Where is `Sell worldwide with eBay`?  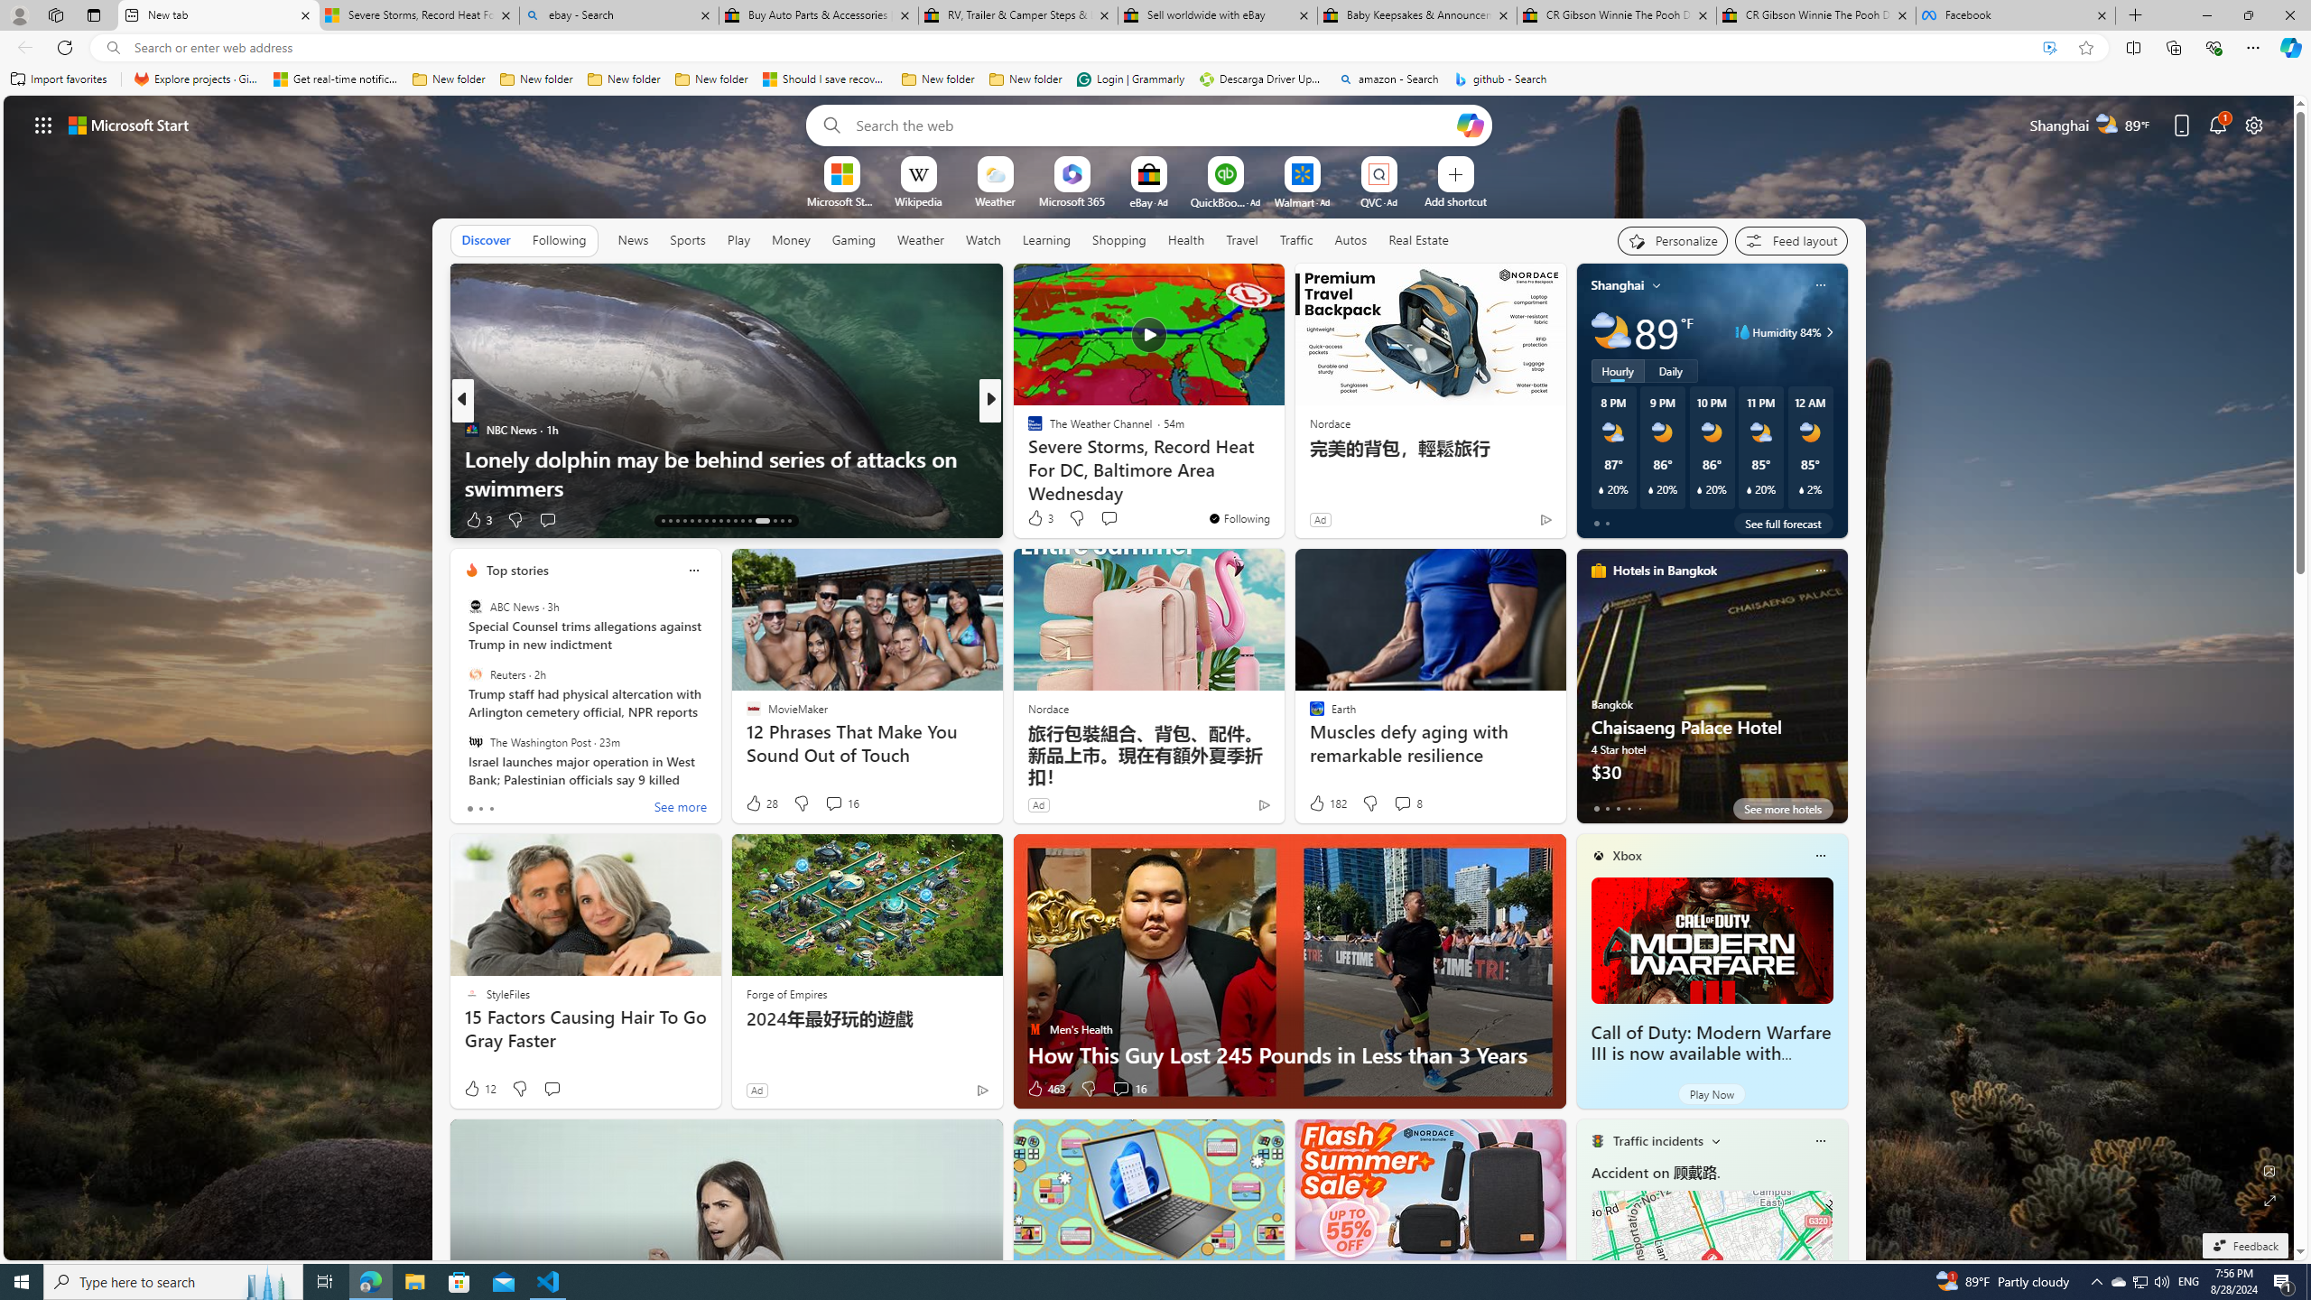 Sell worldwide with eBay is located at coordinates (1216, 15).